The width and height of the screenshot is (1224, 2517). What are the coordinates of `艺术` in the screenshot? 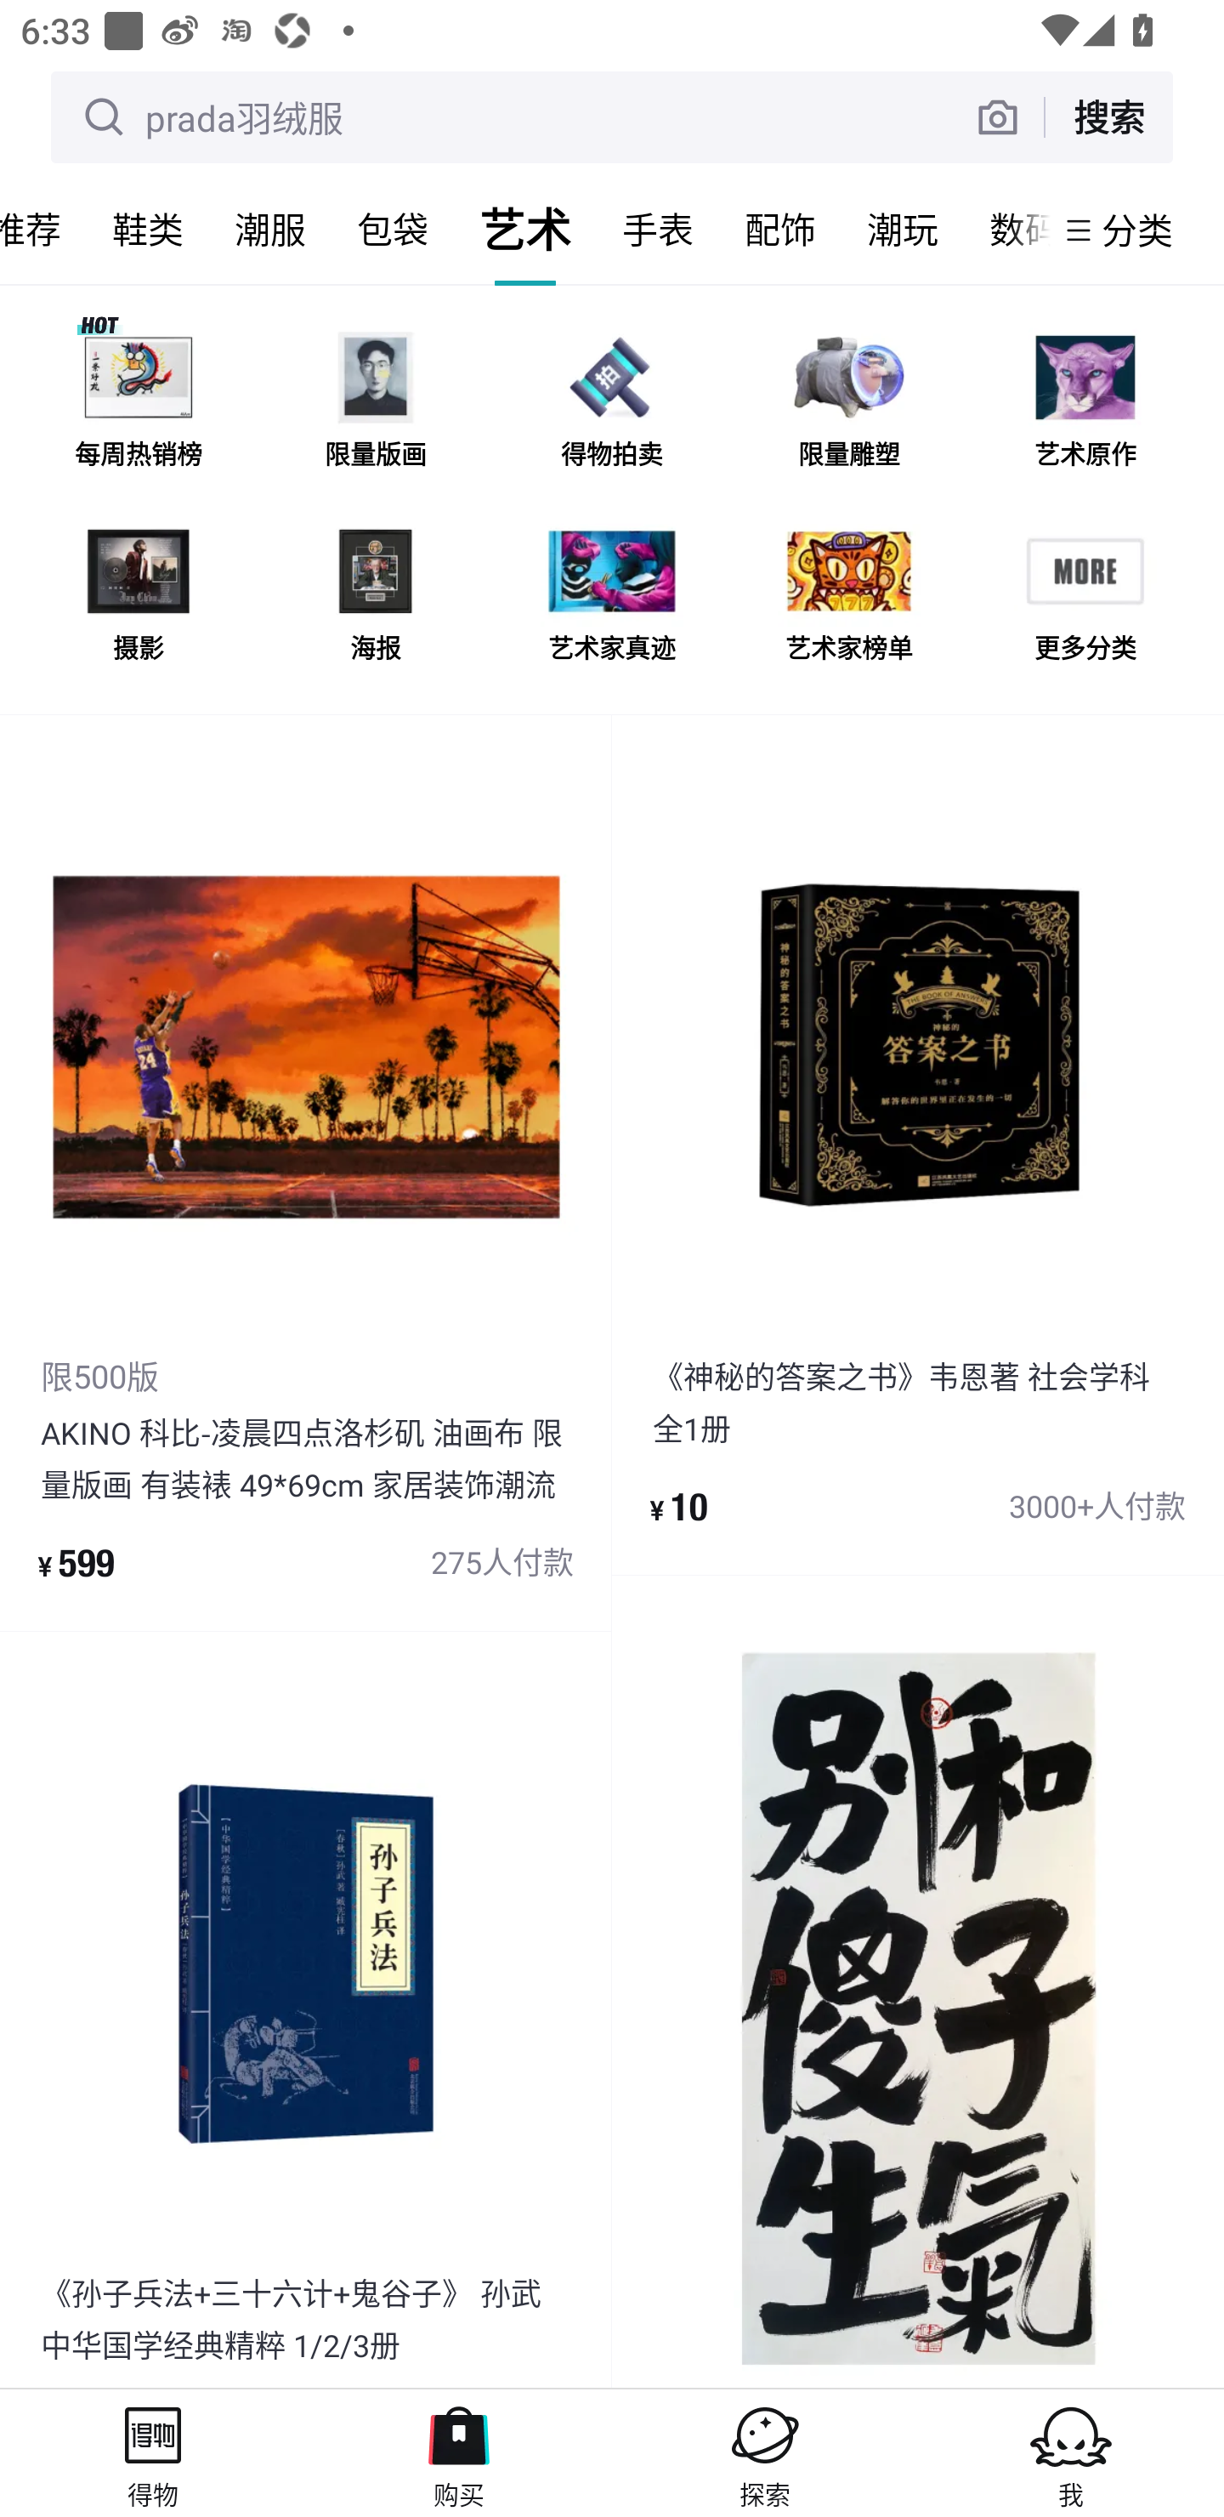 It's located at (525, 230).